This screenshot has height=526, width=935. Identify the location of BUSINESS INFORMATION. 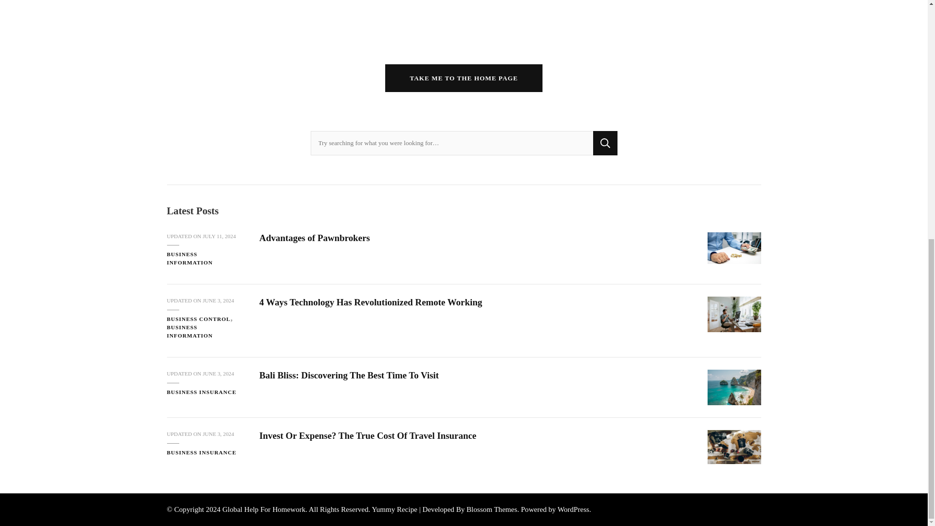
(205, 258).